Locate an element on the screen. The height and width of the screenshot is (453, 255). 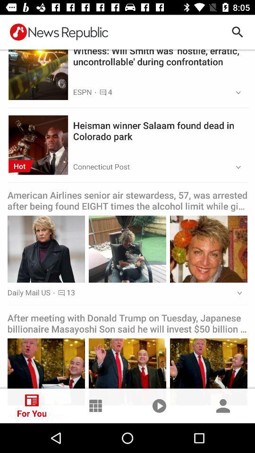
select the image of female in middle left of the page is located at coordinates (46, 249).